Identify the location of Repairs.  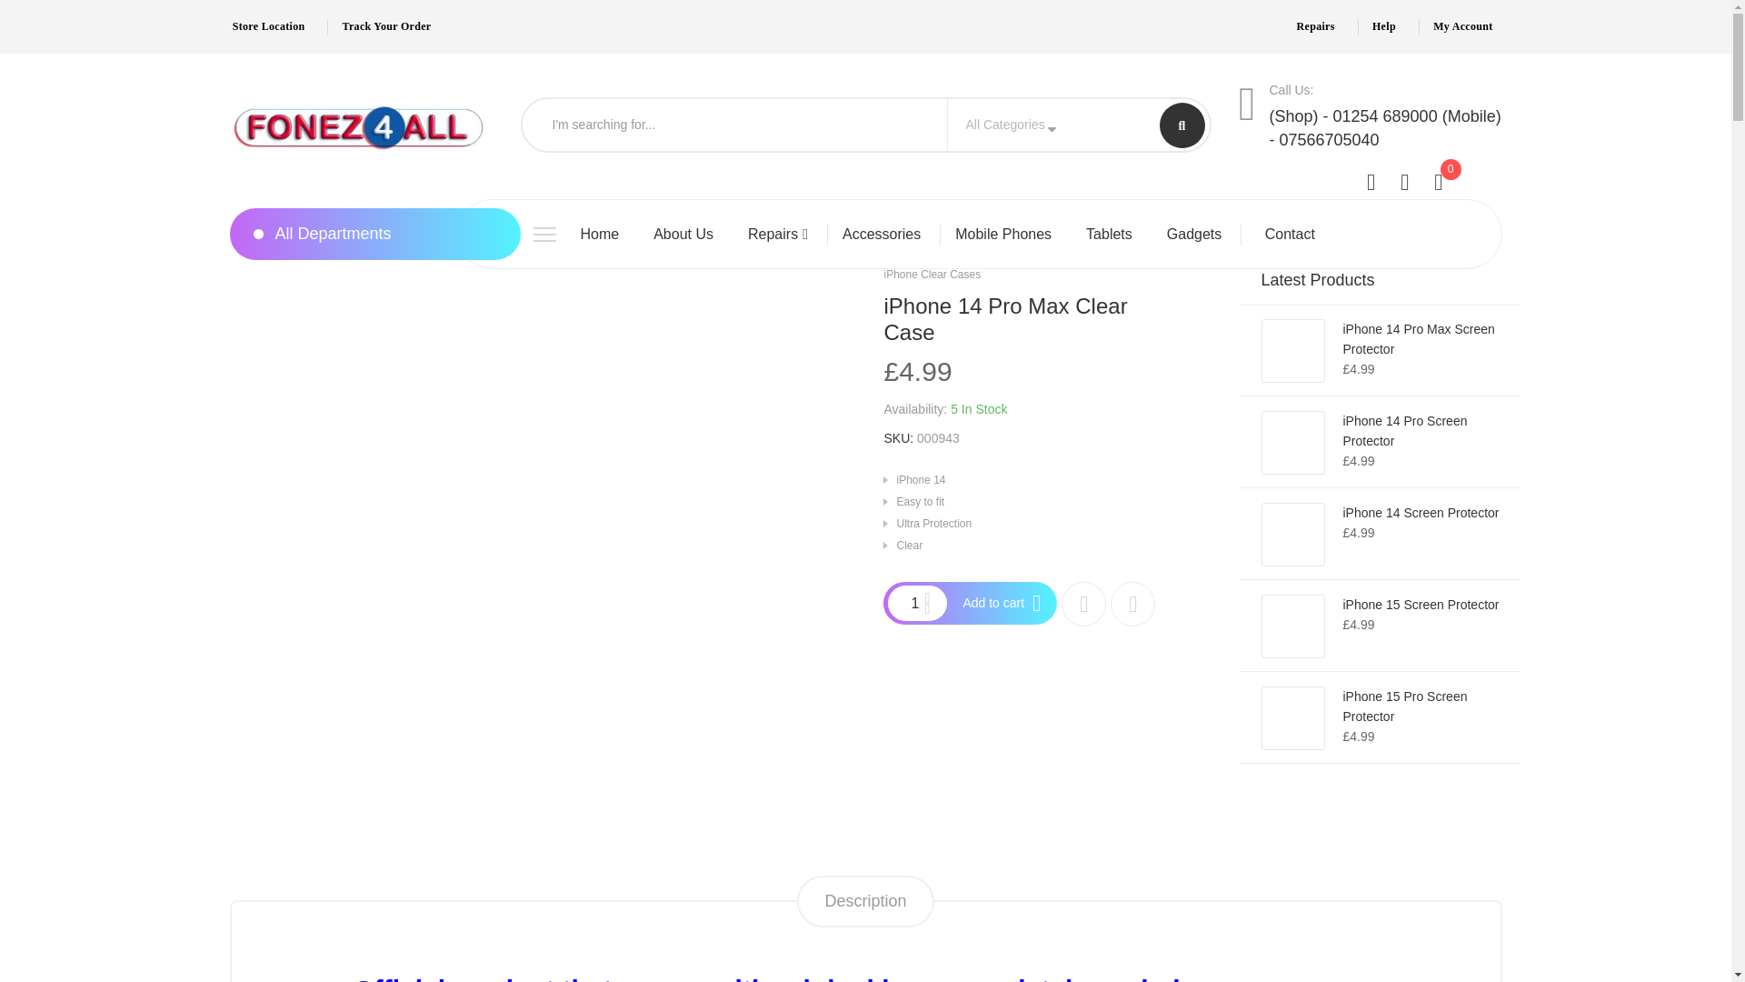
(1318, 25).